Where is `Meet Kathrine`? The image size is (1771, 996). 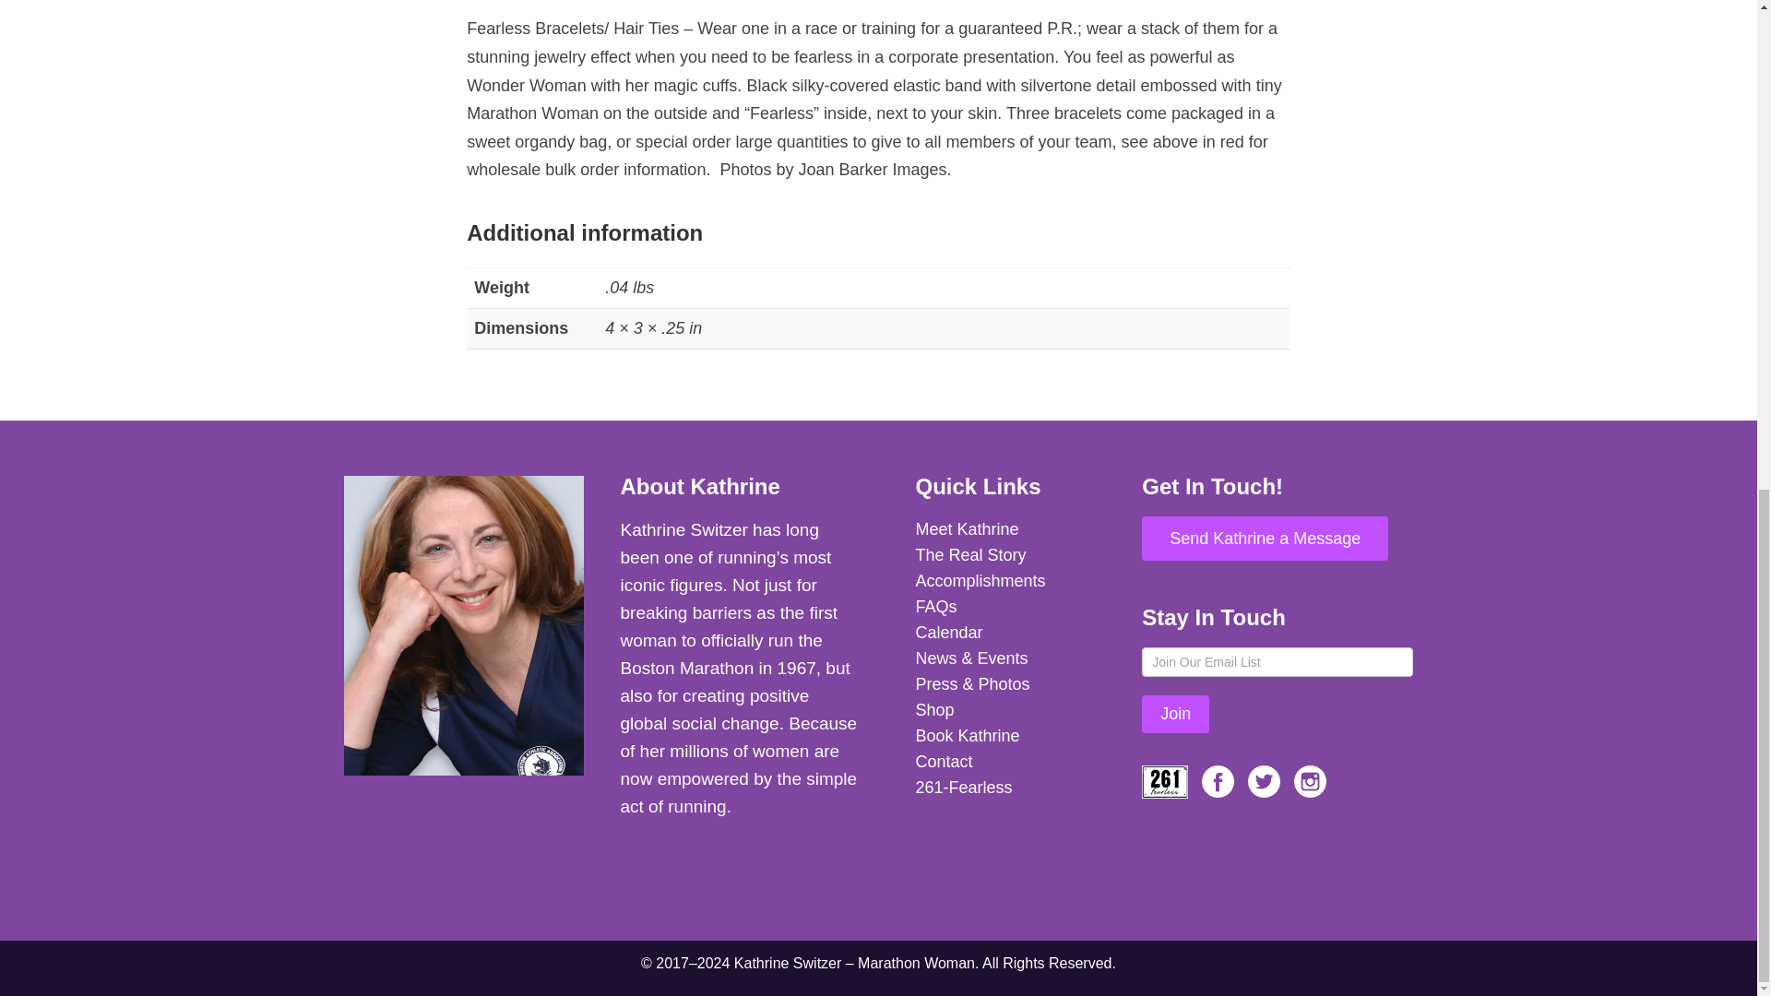 Meet Kathrine is located at coordinates (1010, 529).